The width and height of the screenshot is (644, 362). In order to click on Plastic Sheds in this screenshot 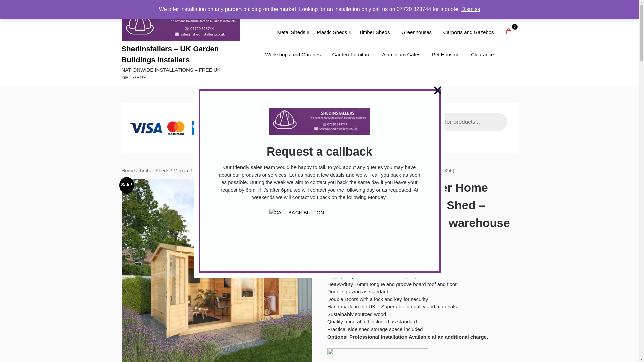, I will do `click(332, 32)`.